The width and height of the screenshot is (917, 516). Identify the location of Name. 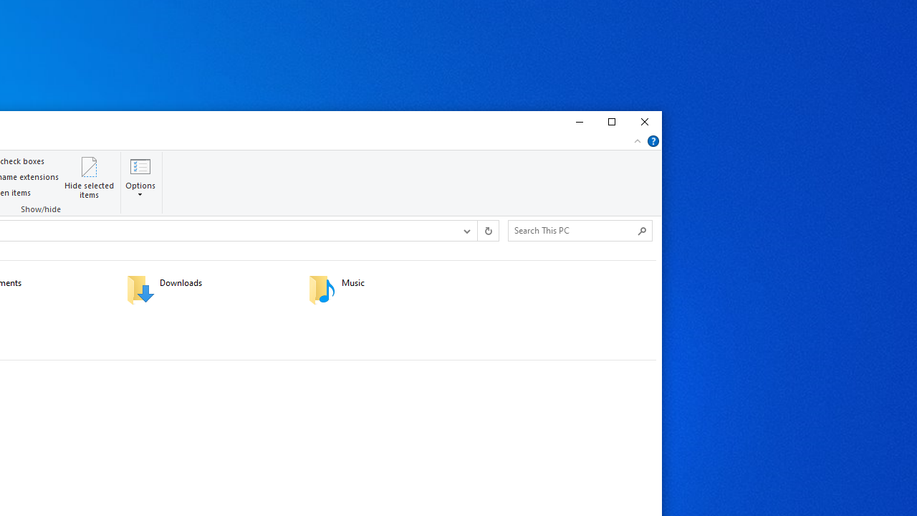
(408, 283).